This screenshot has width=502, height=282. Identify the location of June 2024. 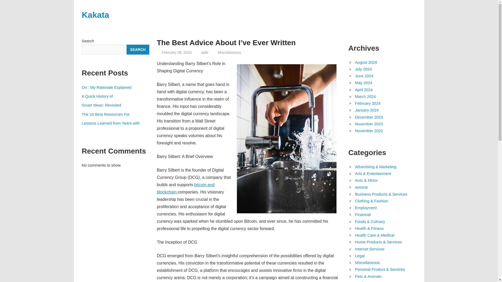
(364, 76).